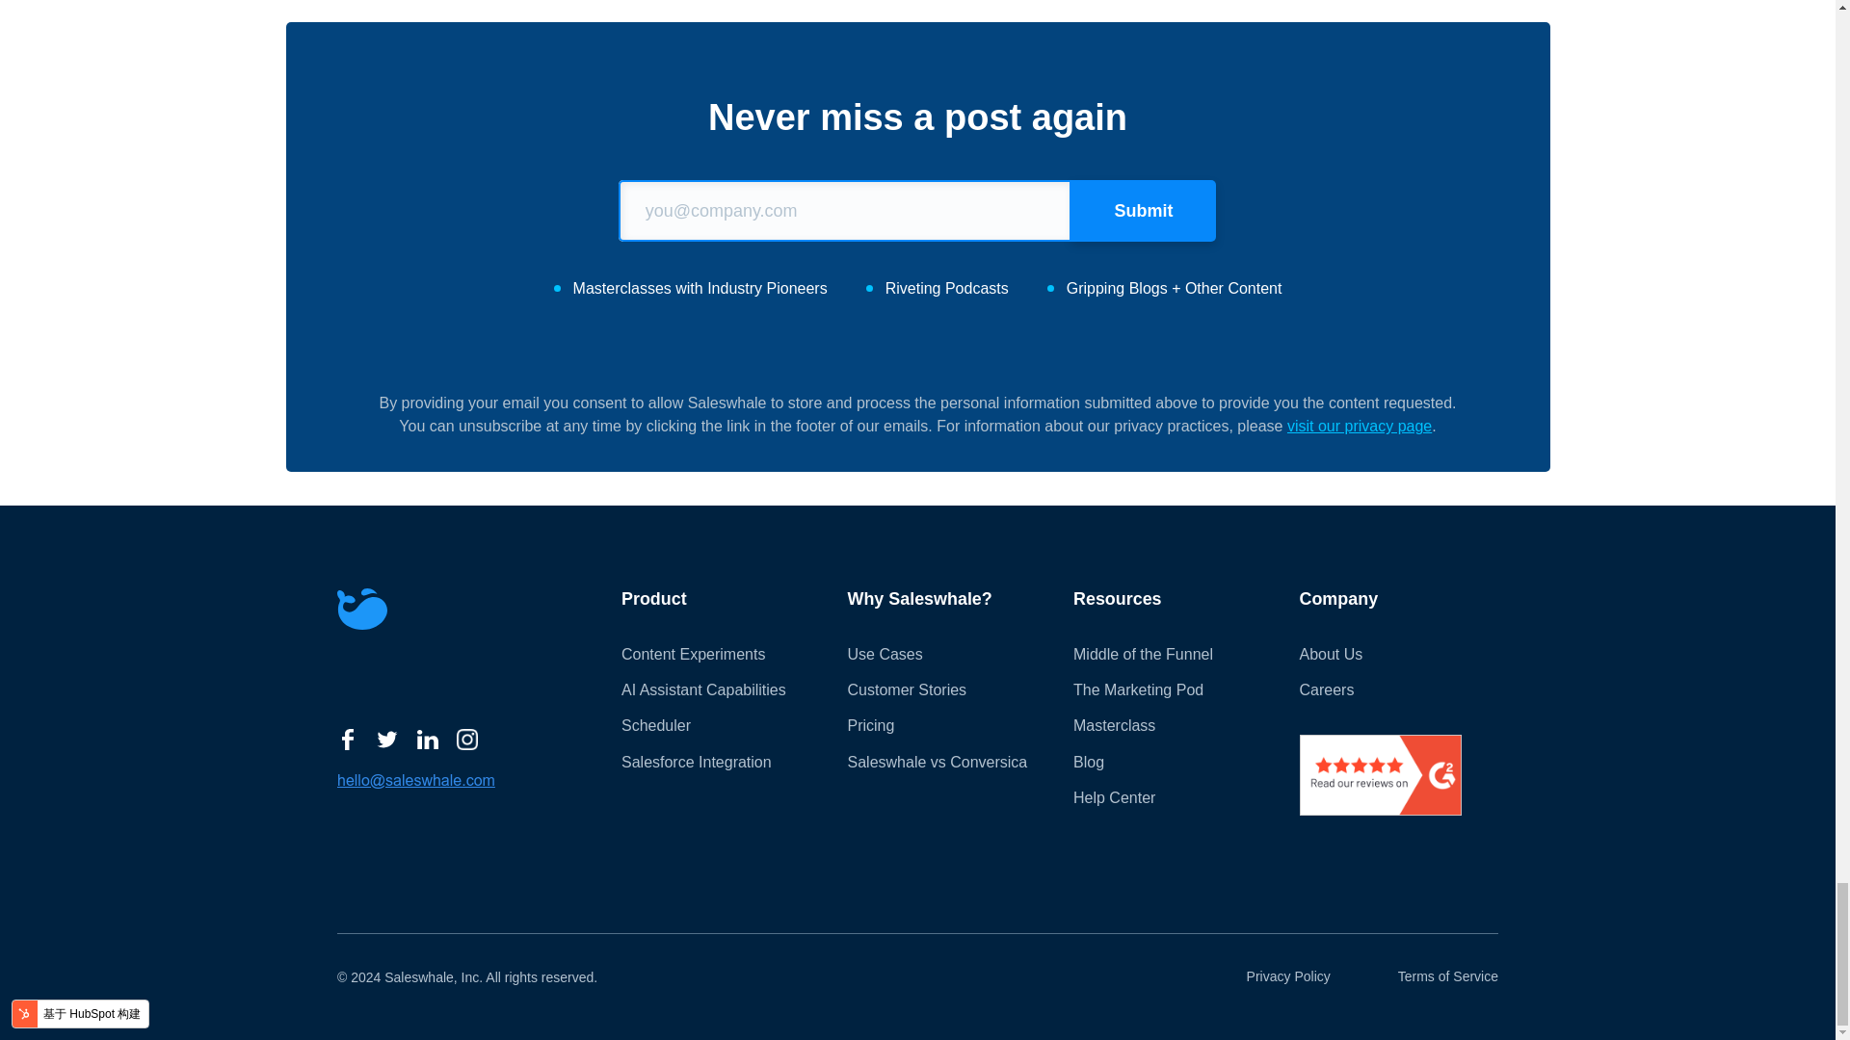  Describe the element at coordinates (1144, 210) in the screenshot. I see `Submit` at that location.